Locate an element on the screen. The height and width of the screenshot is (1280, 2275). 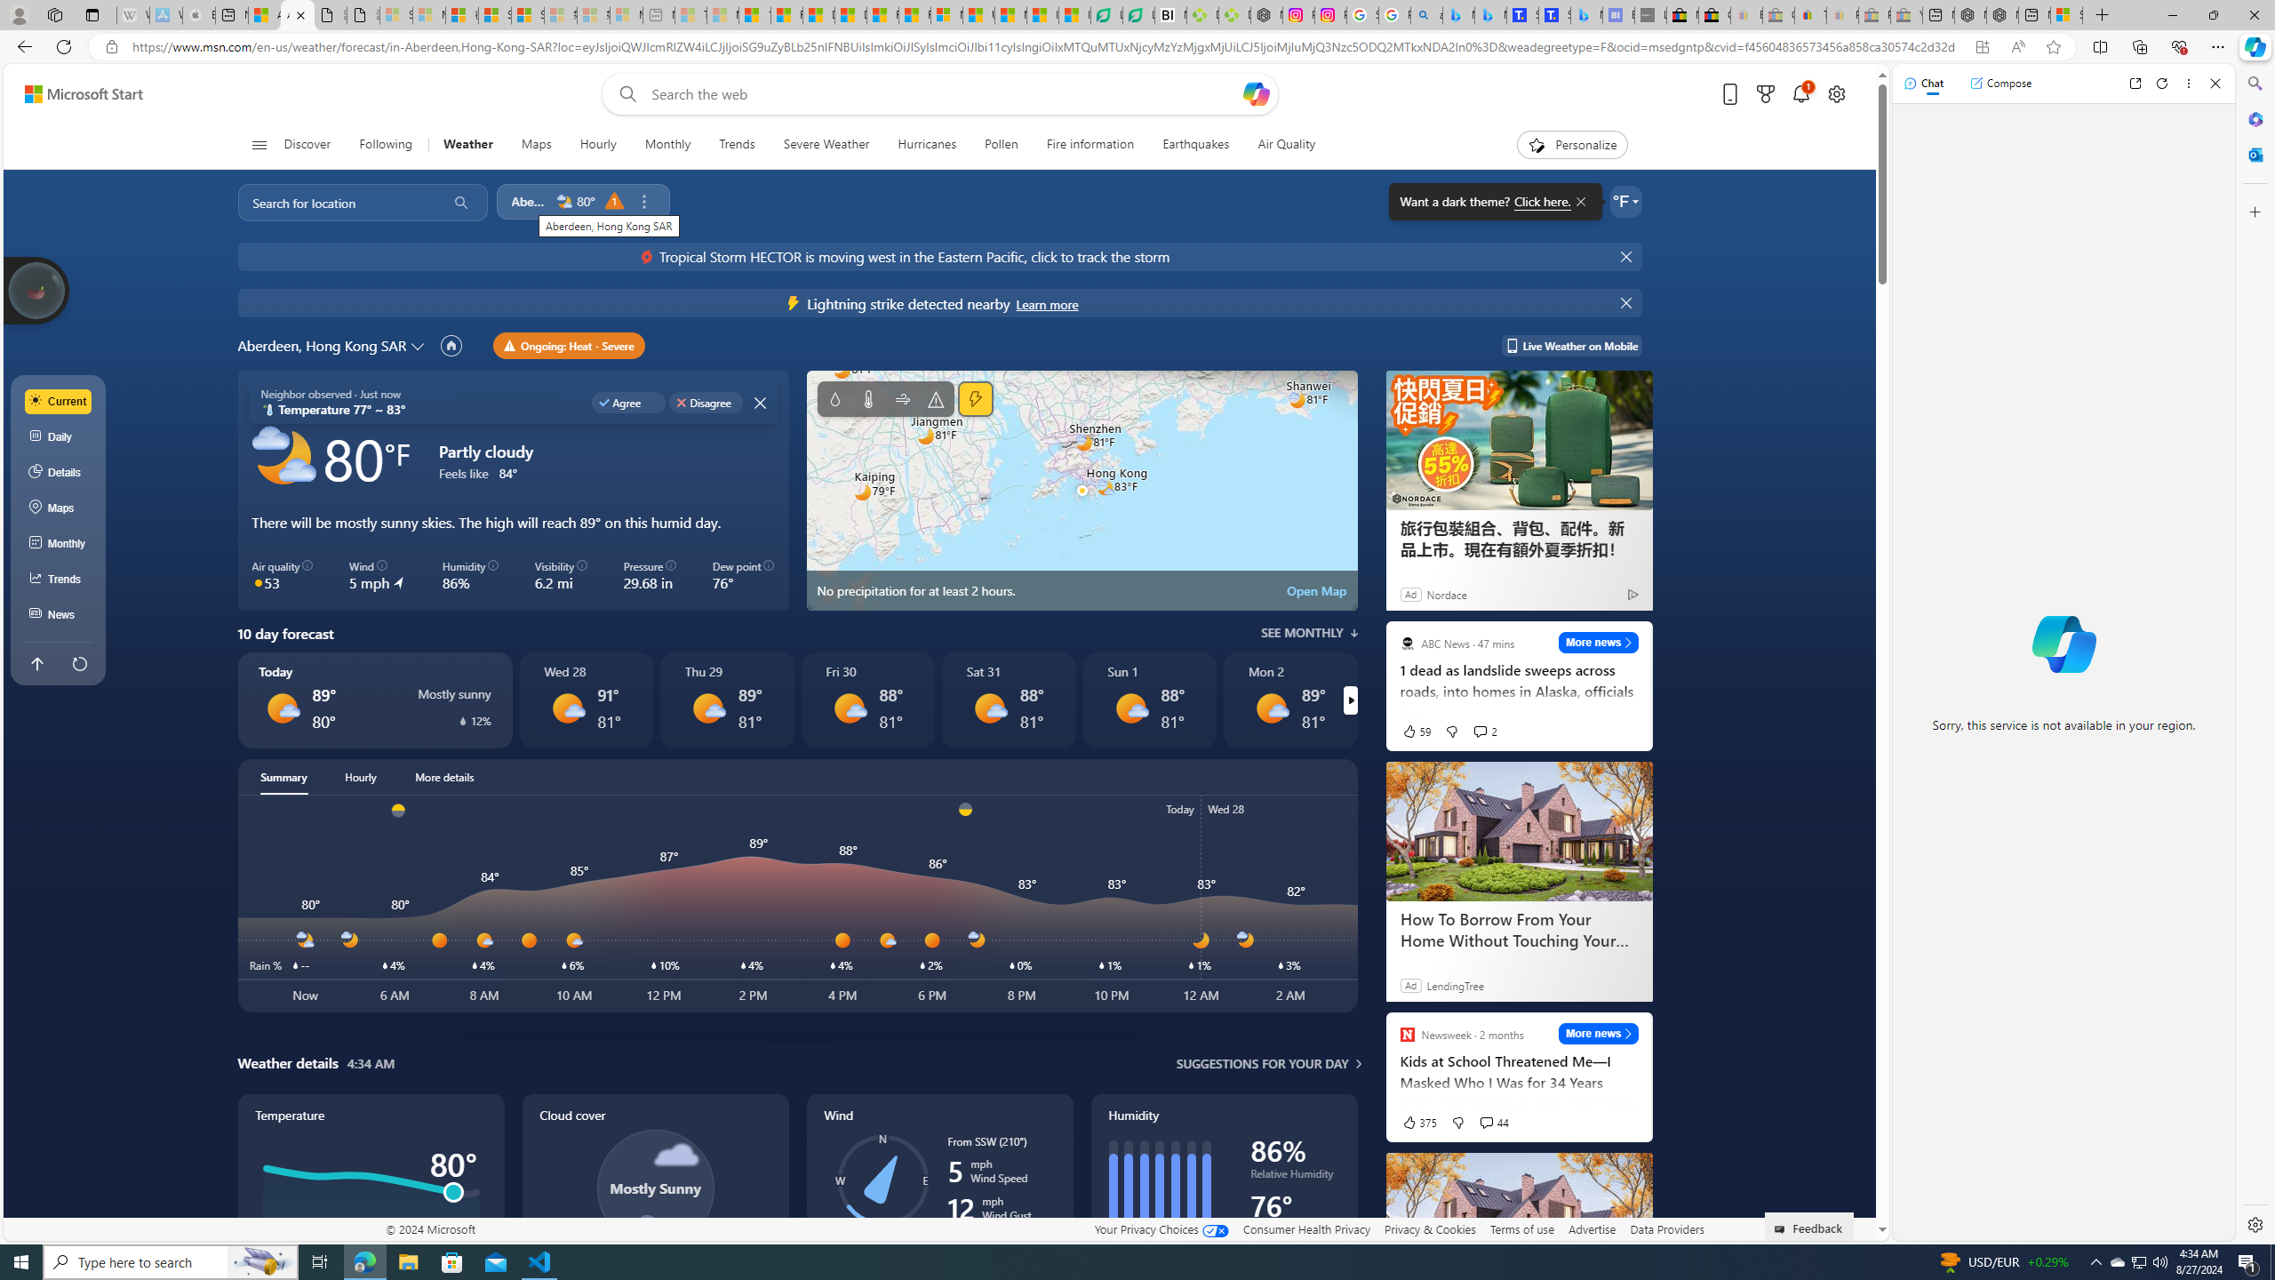
Class: weatherEventAlertIcon-DS-EntryPoint1-1 is located at coordinates (794, 302).